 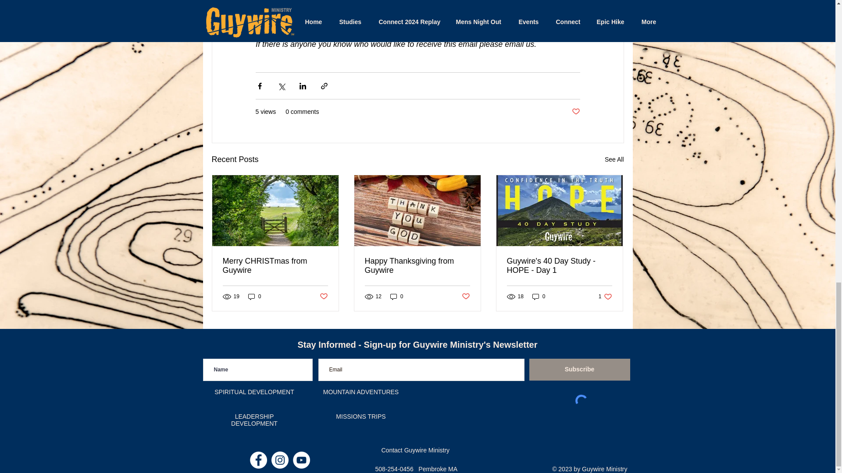 I want to click on 0, so click(x=605, y=297).